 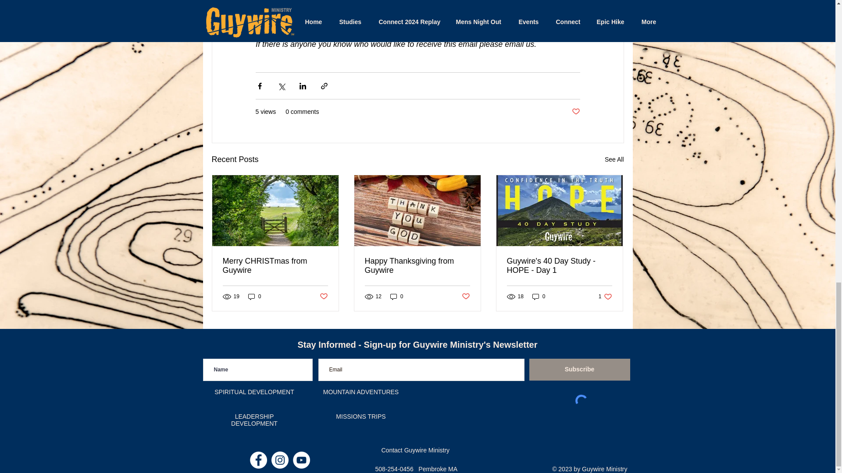 I want to click on 0, so click(x=605, y=297).